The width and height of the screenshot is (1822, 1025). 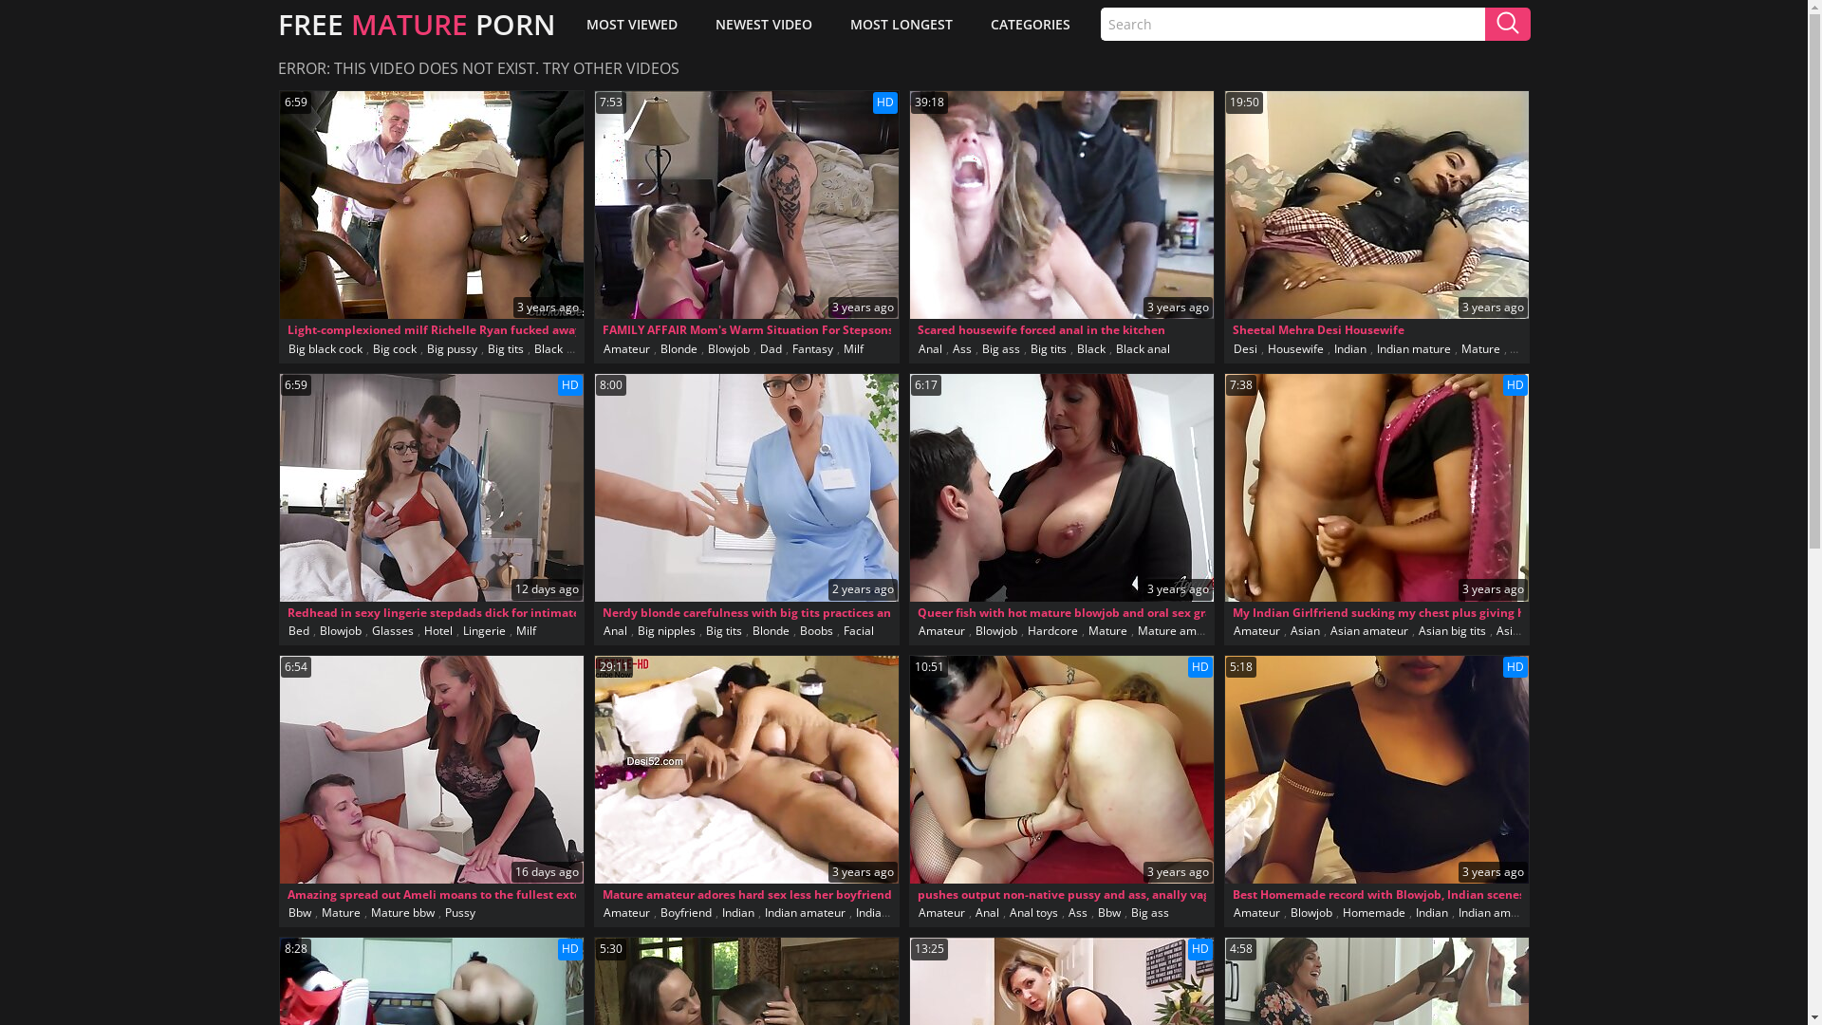 I want to click on Big tits, so click(x=723, y=630).